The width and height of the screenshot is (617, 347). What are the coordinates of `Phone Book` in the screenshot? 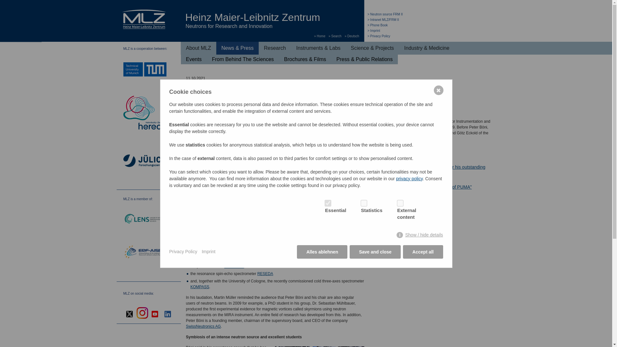 It's located at (378, 25).